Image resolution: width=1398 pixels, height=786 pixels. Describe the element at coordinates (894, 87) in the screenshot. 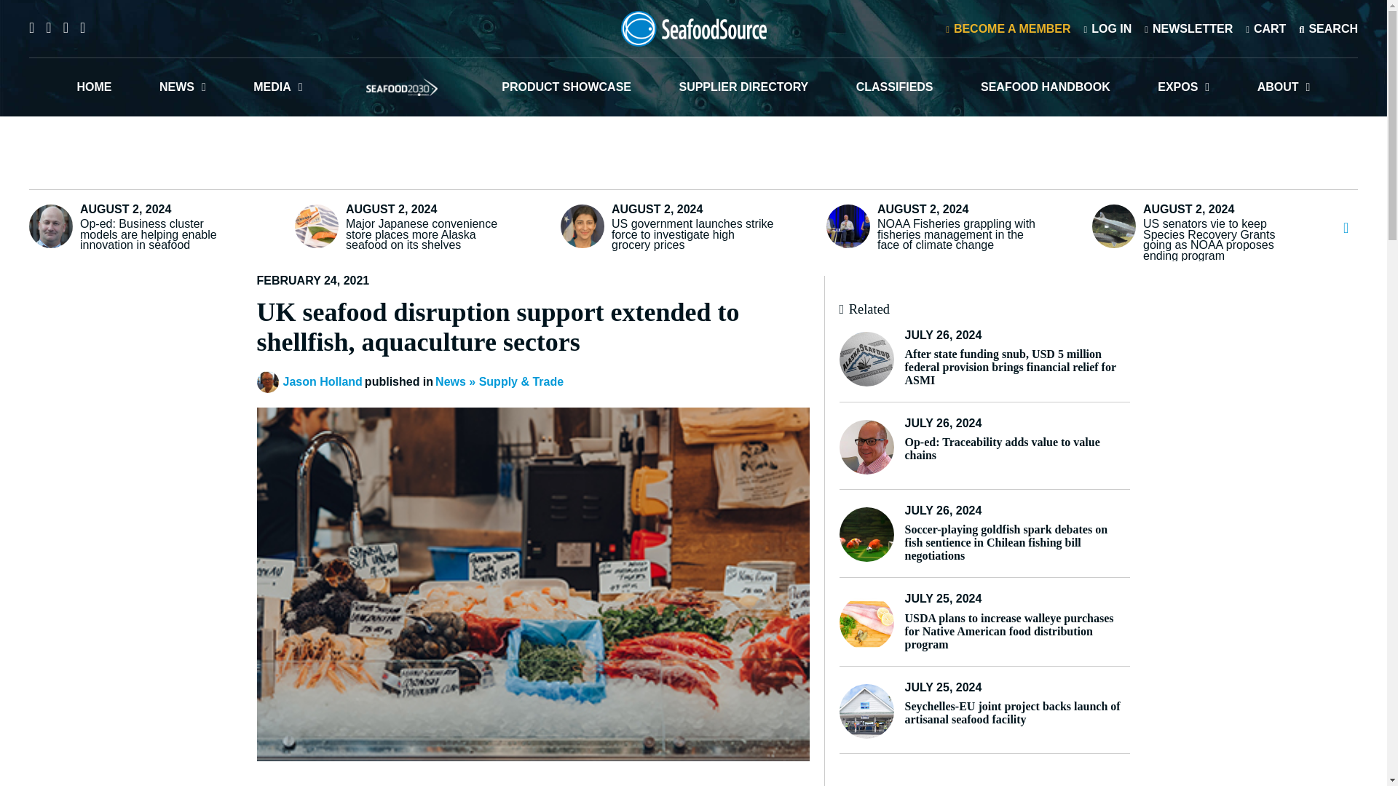

I see `CLASSIFIEDS` at that location.